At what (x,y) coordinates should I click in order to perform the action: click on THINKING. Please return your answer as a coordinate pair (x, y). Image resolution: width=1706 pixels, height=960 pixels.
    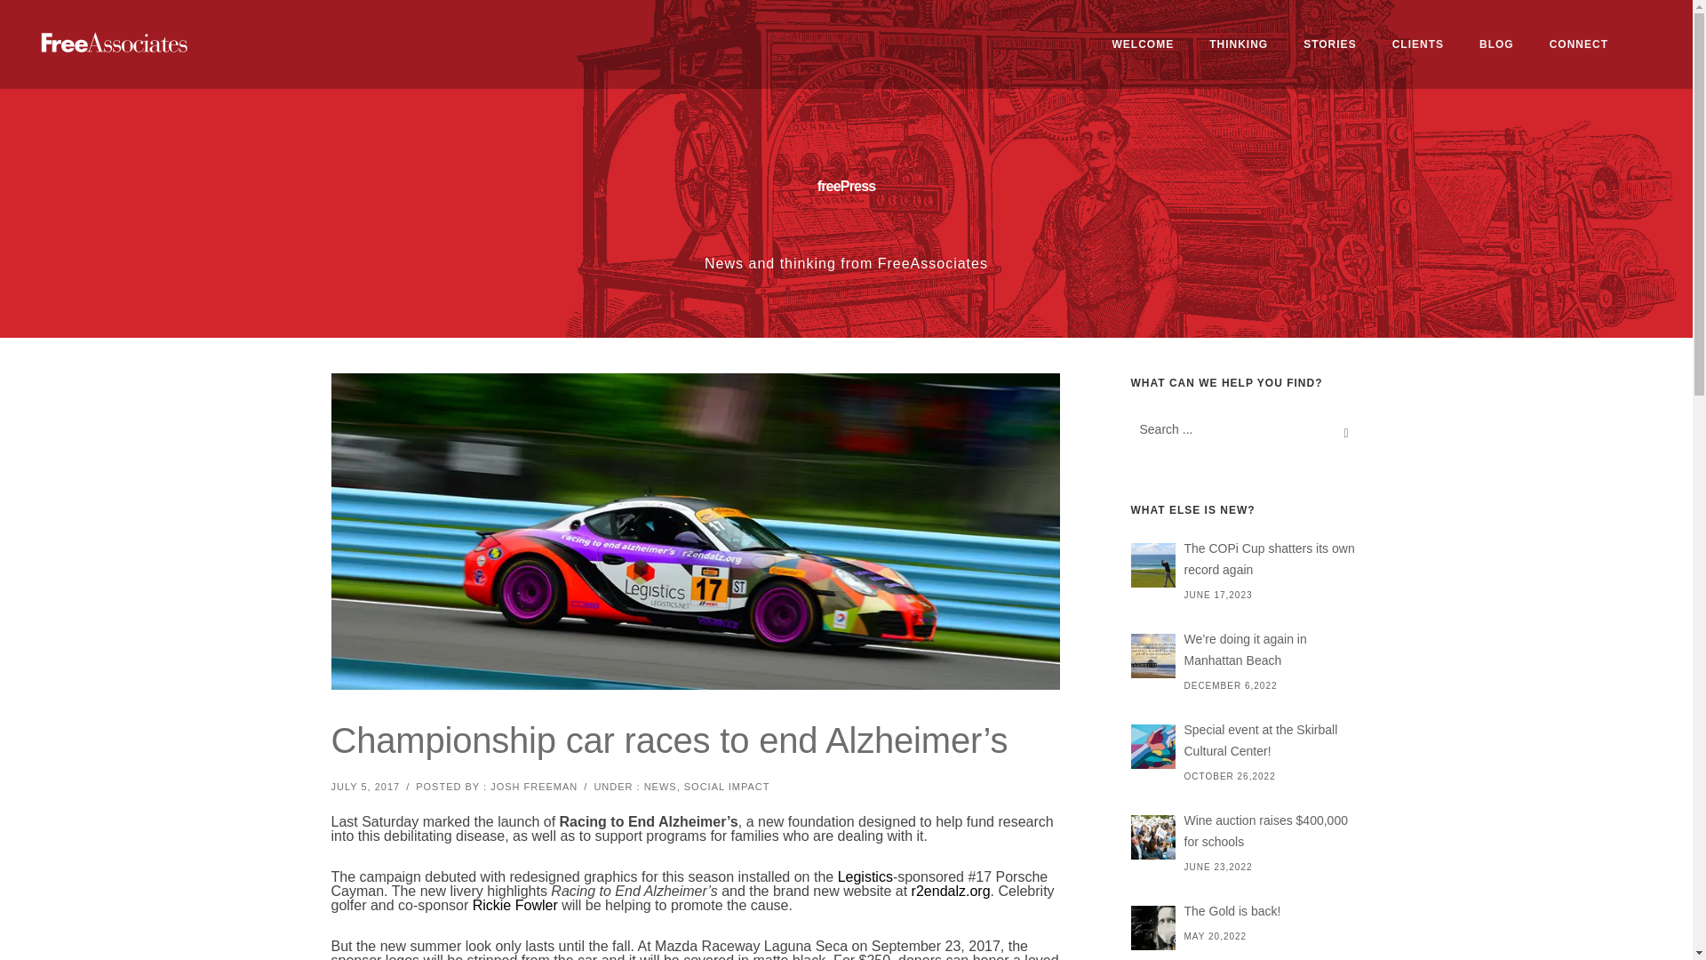
    Looking at the image, I should click on (1239, 44).